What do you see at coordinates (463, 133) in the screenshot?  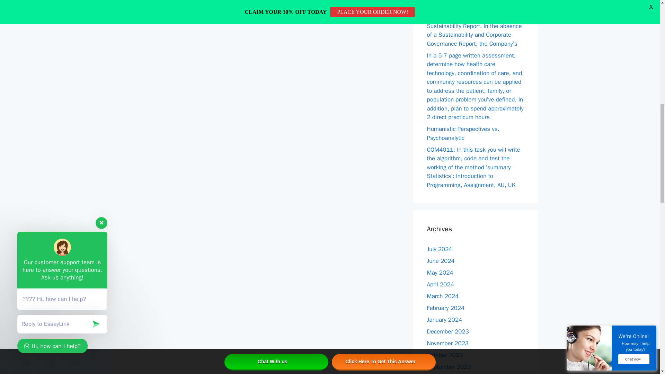 I see `Humanistic Perspectives vs. Psychoanalytic` at bounding box center [463, 133].